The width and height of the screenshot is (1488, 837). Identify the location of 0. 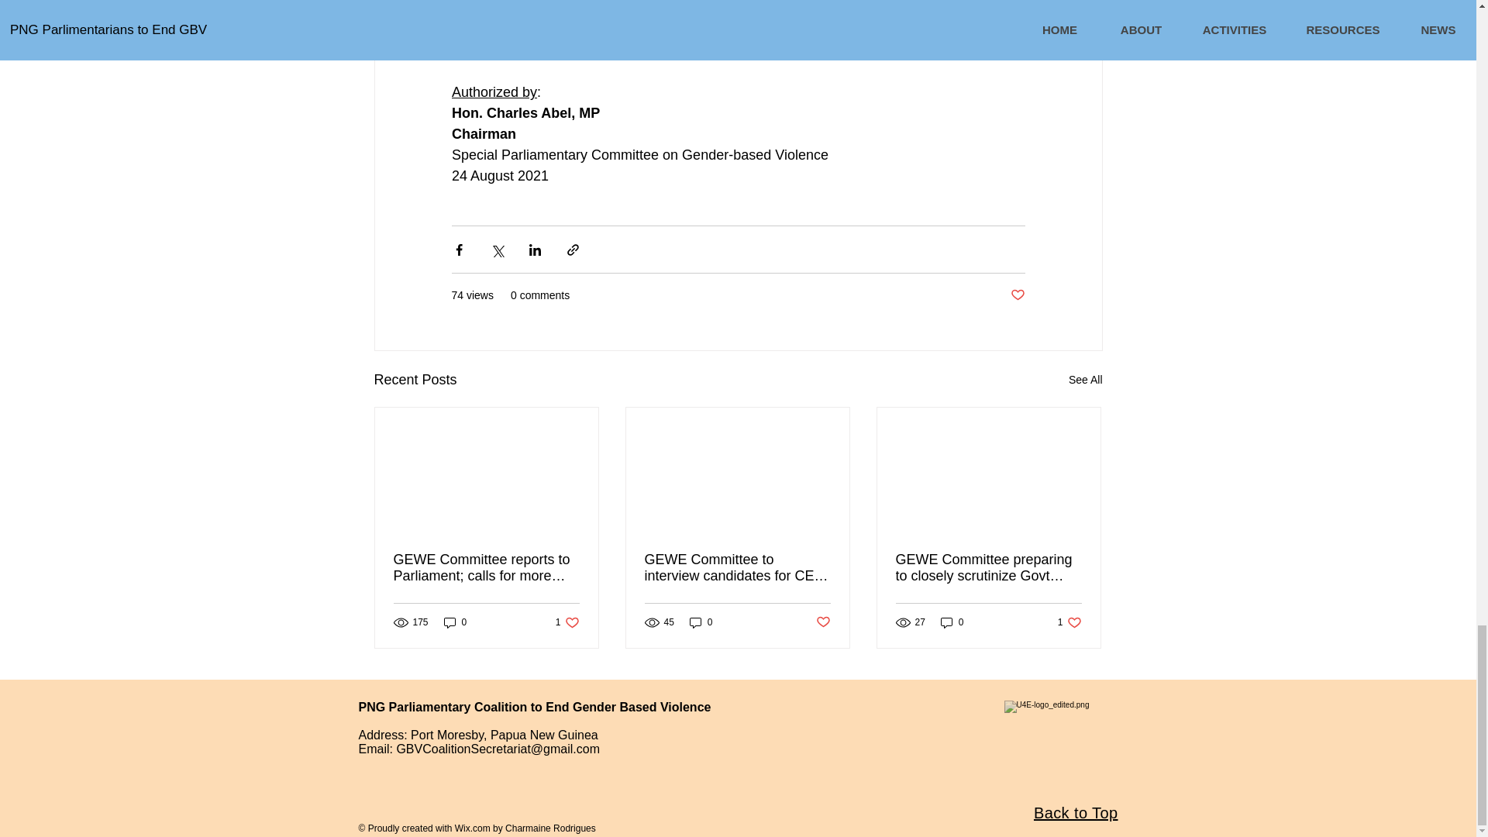
(455, 622).